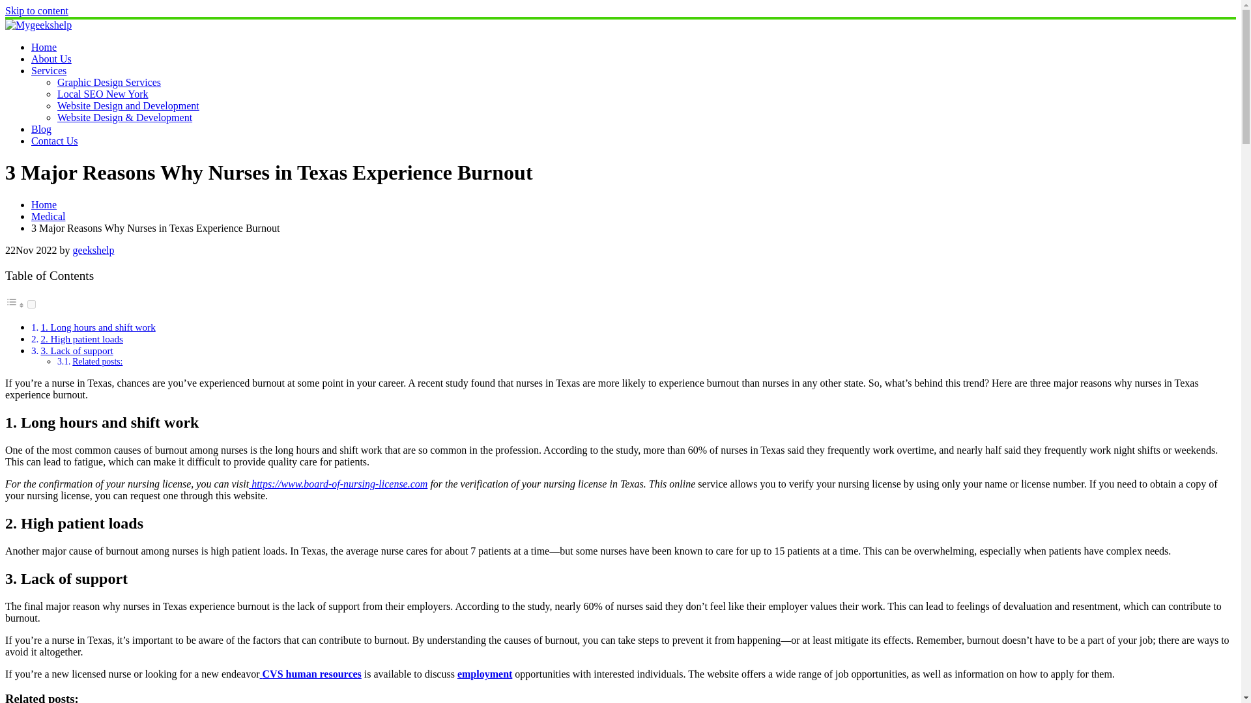 Image resolution: width=1251 pixels, height=703 pixels. I want to click on 1. Long hours and shift work, so click(98, 327).